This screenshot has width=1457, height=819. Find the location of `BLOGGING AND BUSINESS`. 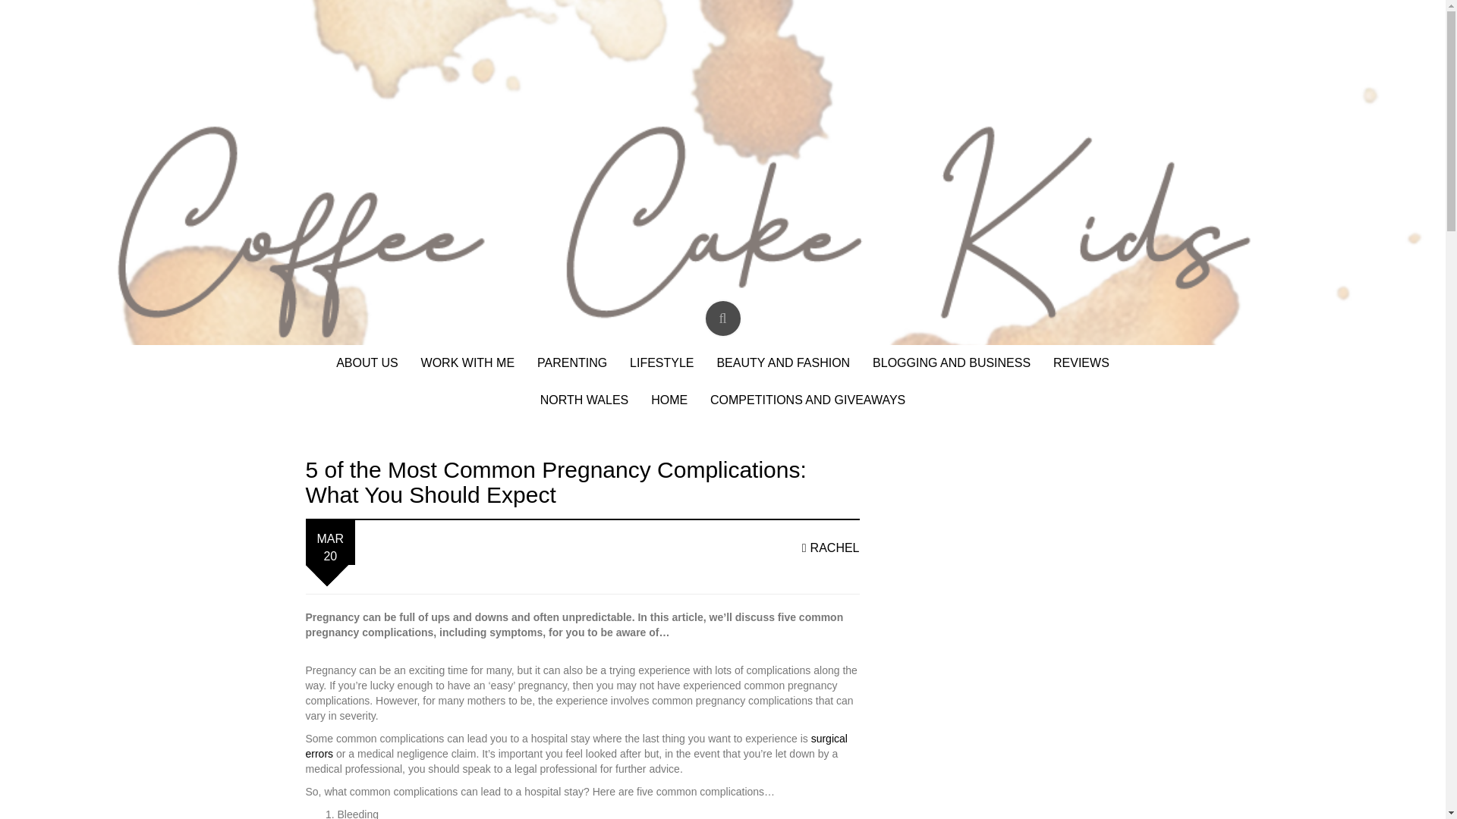

BLOGGING AND BUSINESS is located at coordinates (952, 363).